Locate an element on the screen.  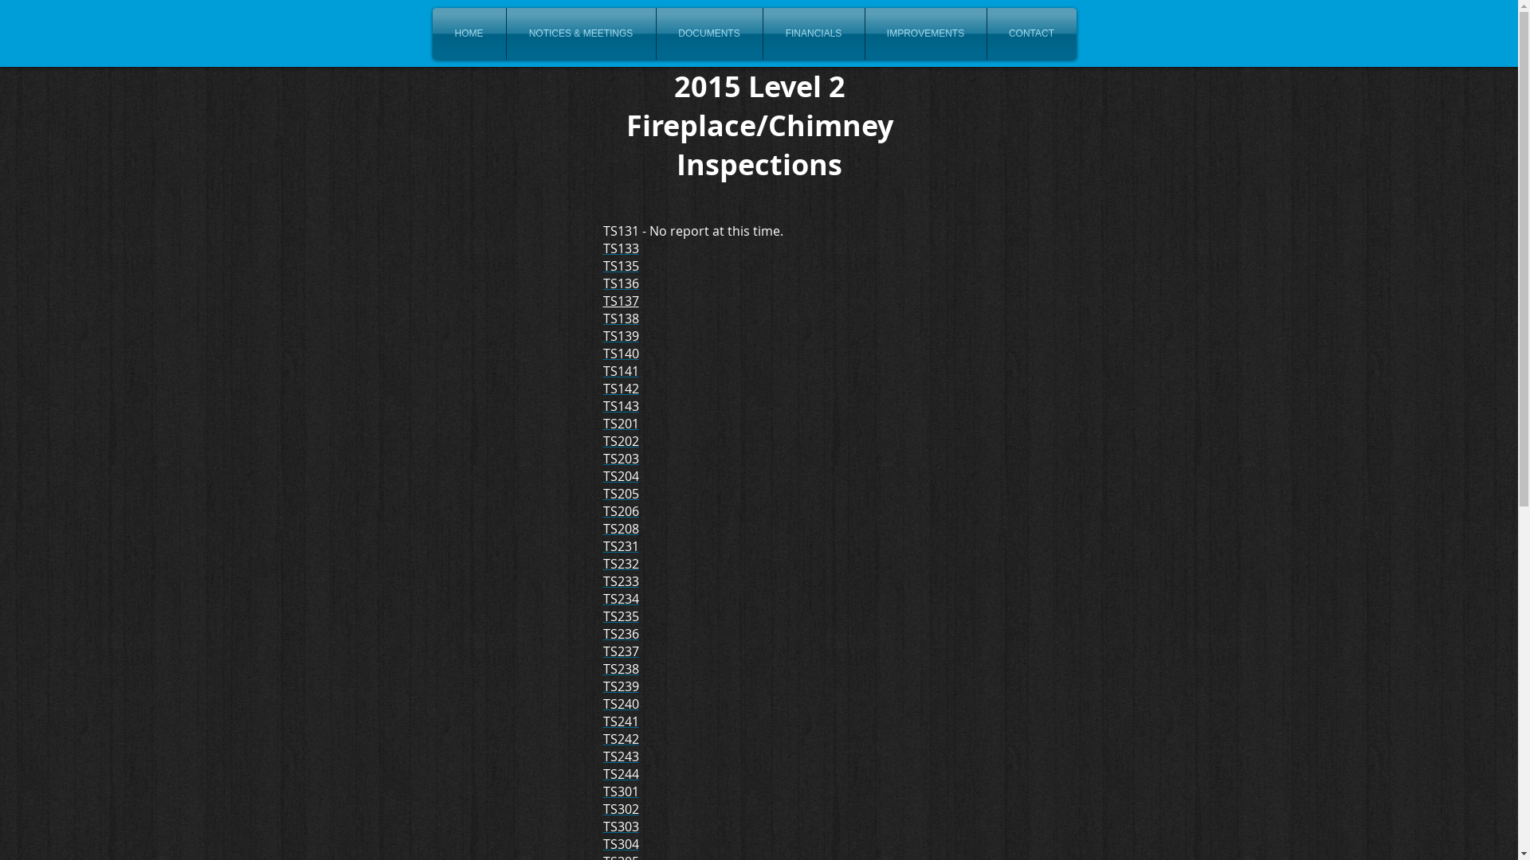
TS243 is located at coordinates (620, 756).